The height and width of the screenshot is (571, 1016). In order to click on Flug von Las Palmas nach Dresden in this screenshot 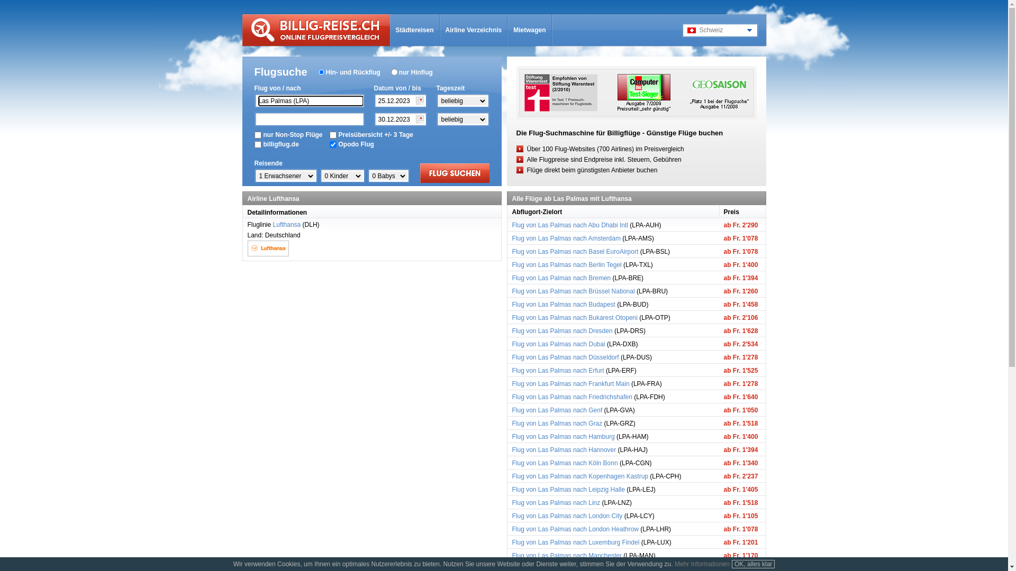, I will do `click(563, 331)`.